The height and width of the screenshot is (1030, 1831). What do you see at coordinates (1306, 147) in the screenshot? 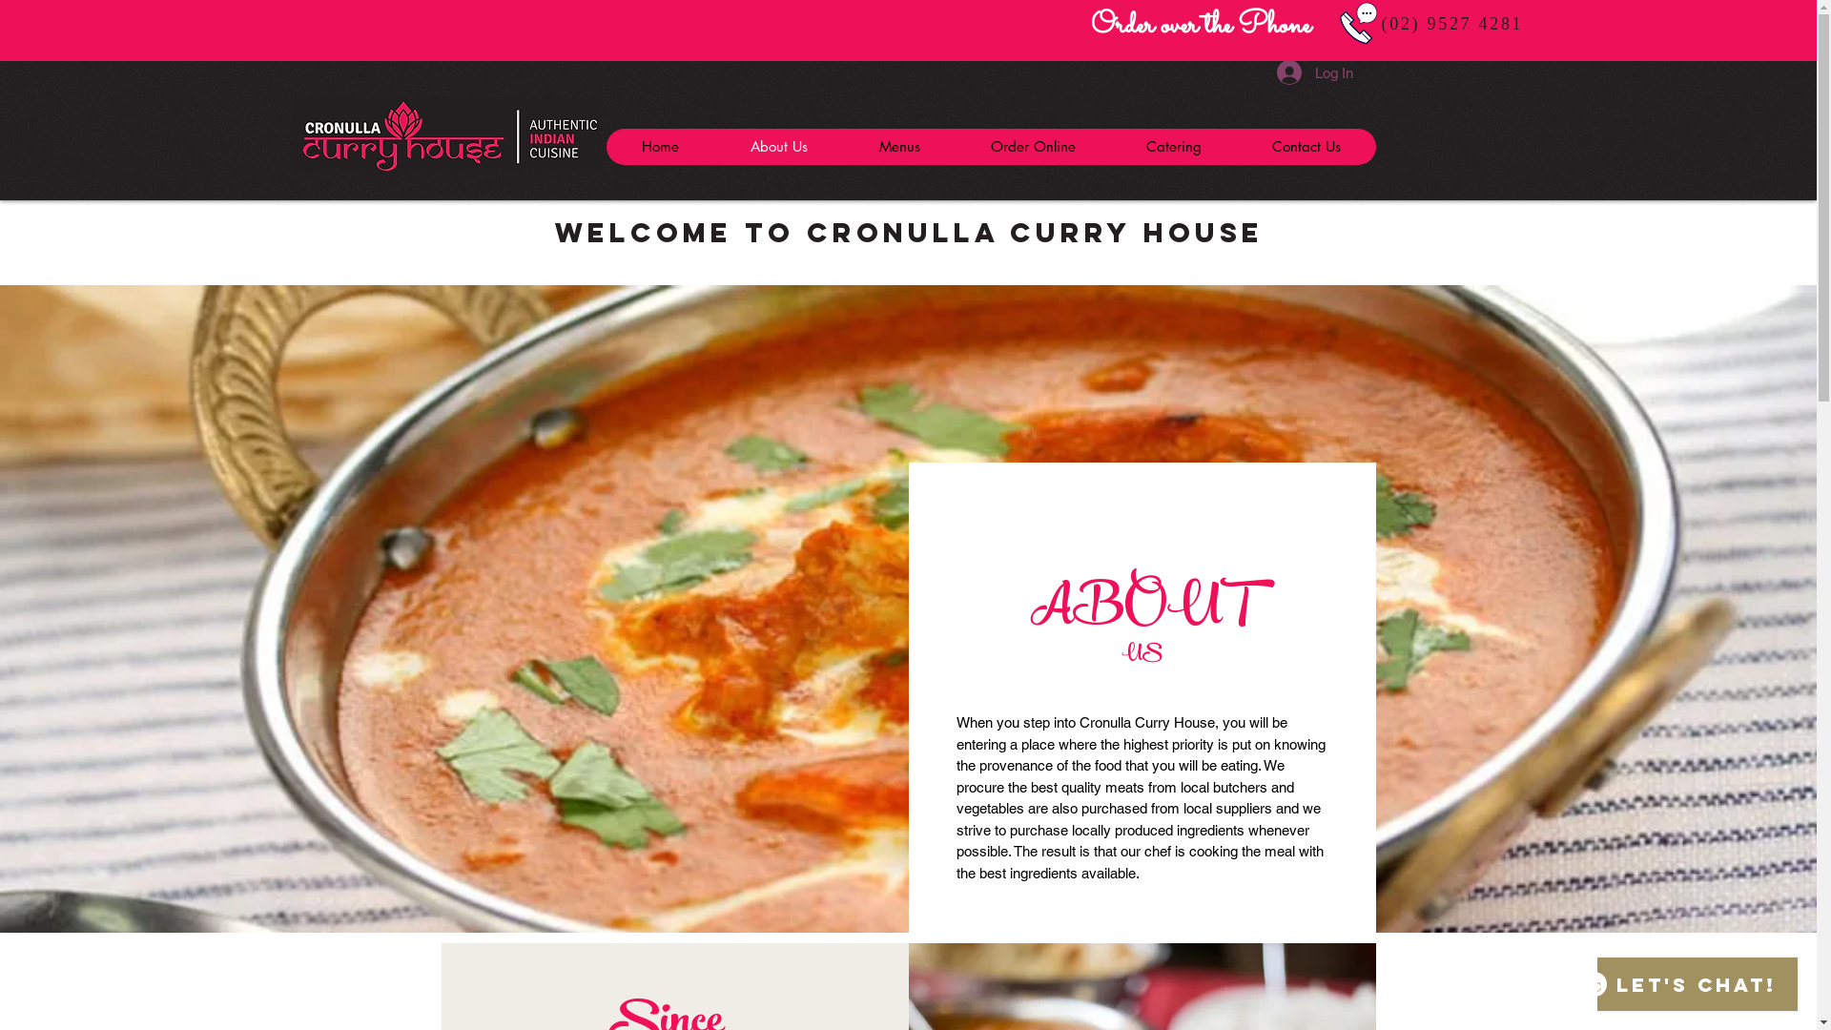
I see `Contact Us` at bounding box center [1306, 147].